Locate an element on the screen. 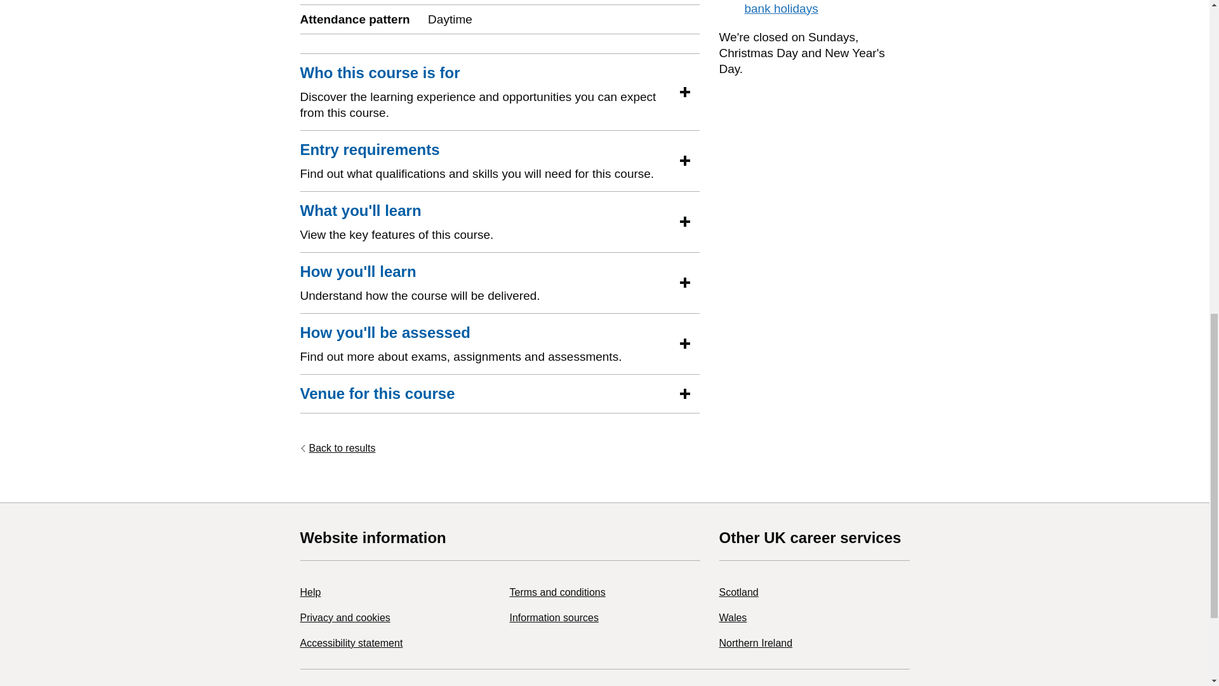  Information sources is located at coordinates (554, 617).